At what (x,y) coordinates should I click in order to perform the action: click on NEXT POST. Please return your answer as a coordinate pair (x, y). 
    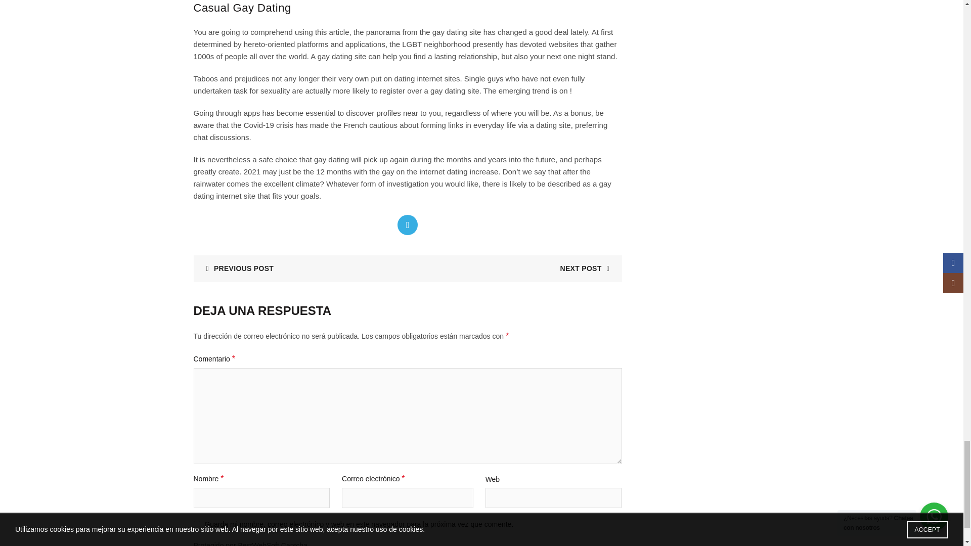
    Looking at the image, I should click on (588, 268).